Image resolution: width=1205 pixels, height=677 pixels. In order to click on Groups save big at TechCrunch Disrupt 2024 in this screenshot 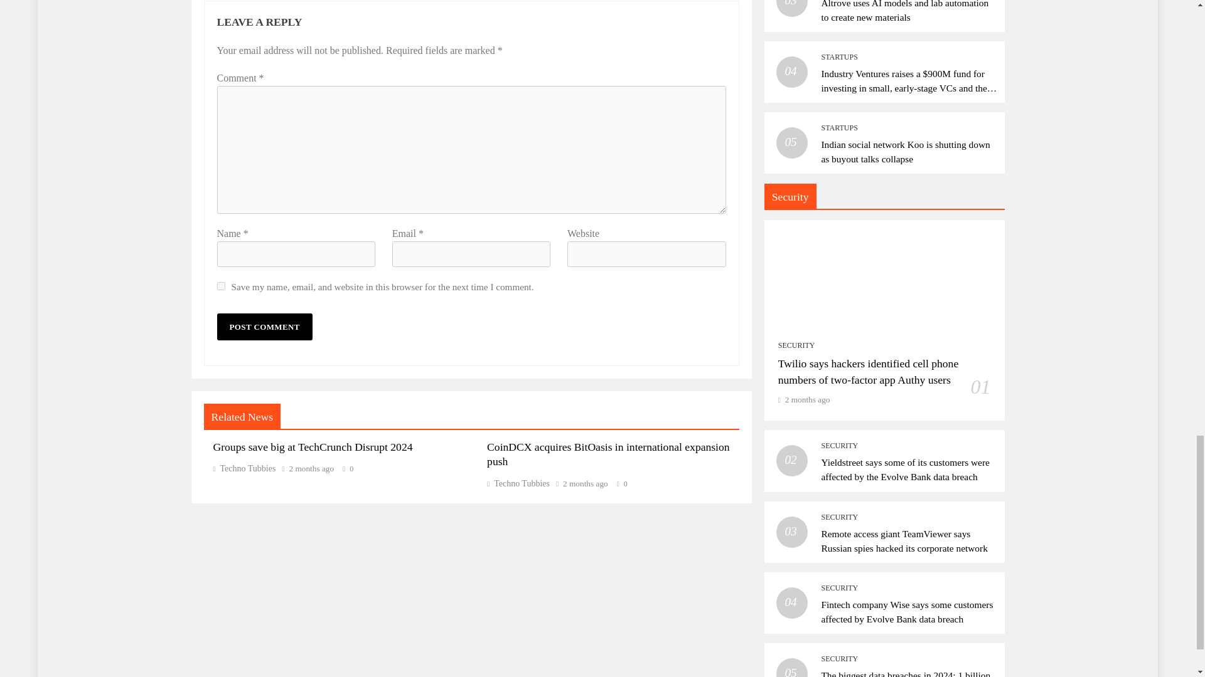, I will do `click(313, 446)`.